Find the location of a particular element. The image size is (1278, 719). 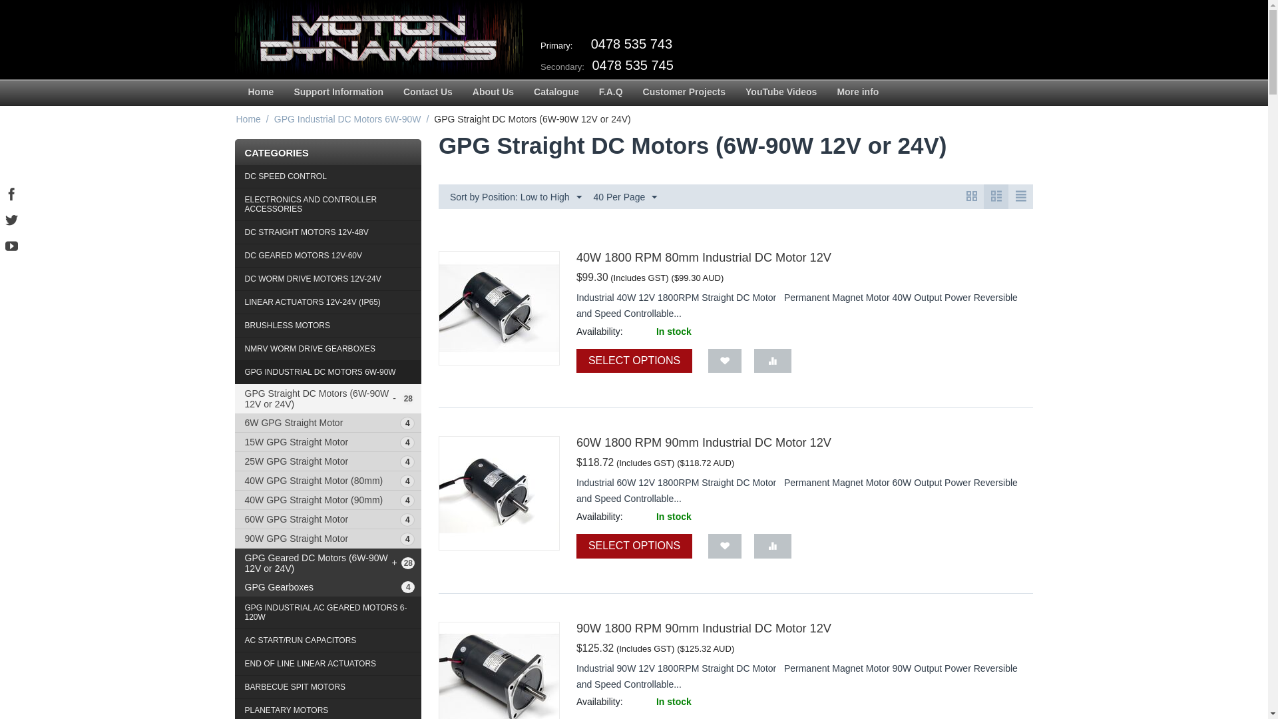

YouTube Videos is located at coordinates (781, 93).